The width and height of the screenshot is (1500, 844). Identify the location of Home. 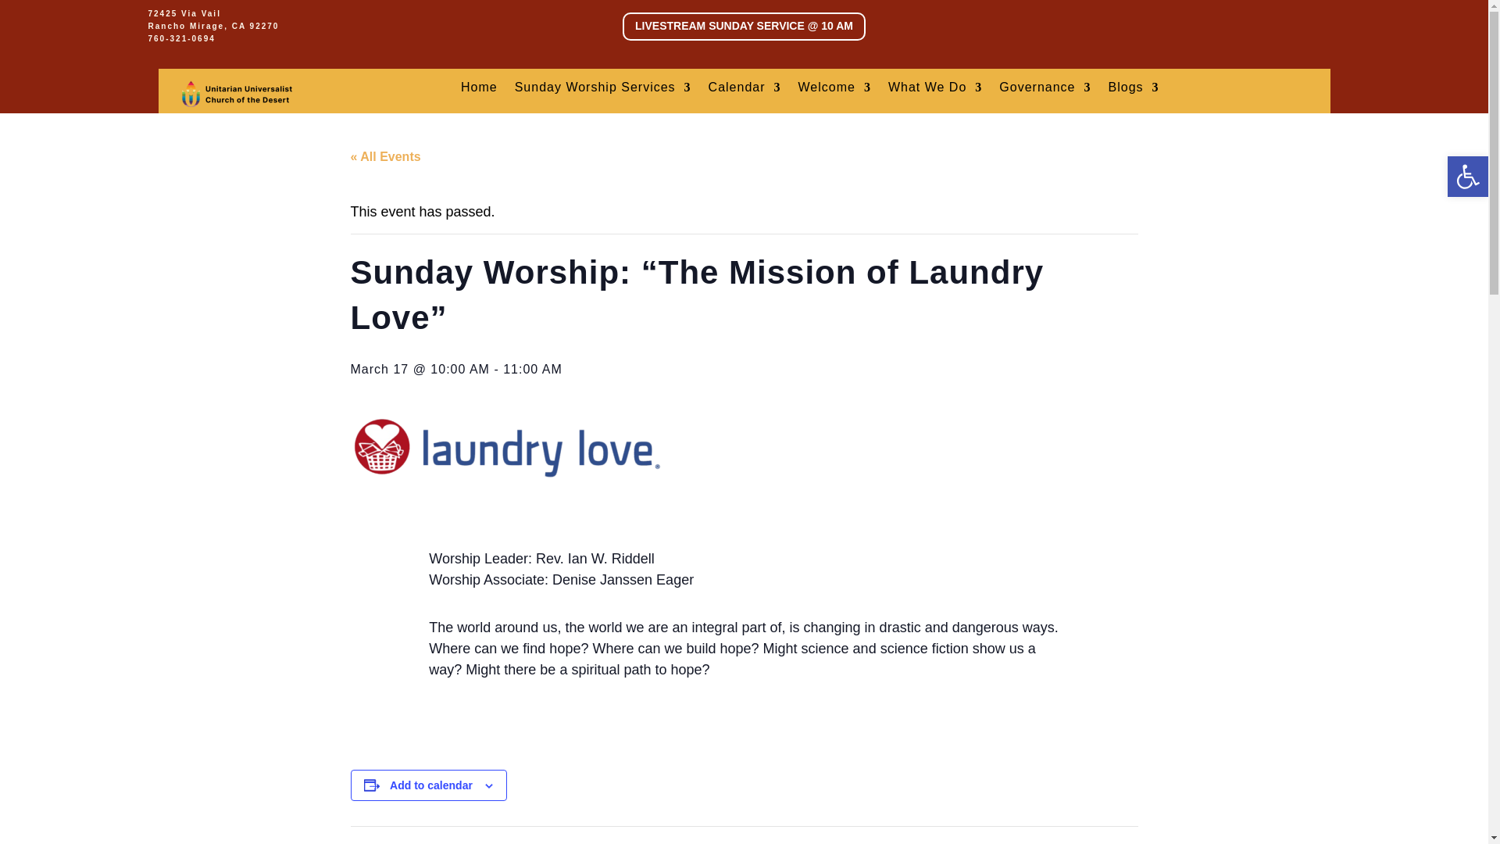
(479, 91).